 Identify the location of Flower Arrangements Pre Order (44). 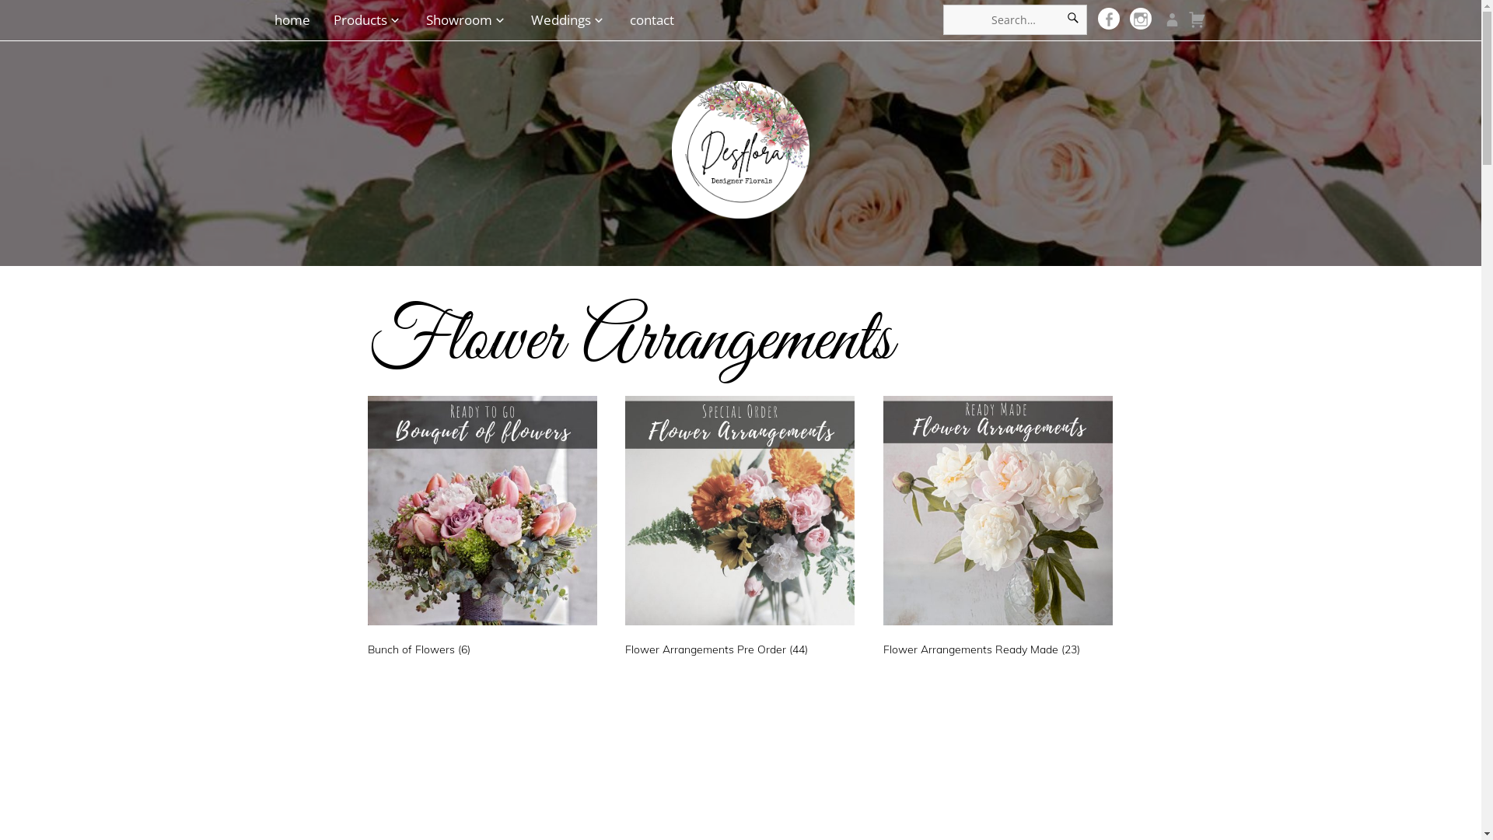
(740, 529).